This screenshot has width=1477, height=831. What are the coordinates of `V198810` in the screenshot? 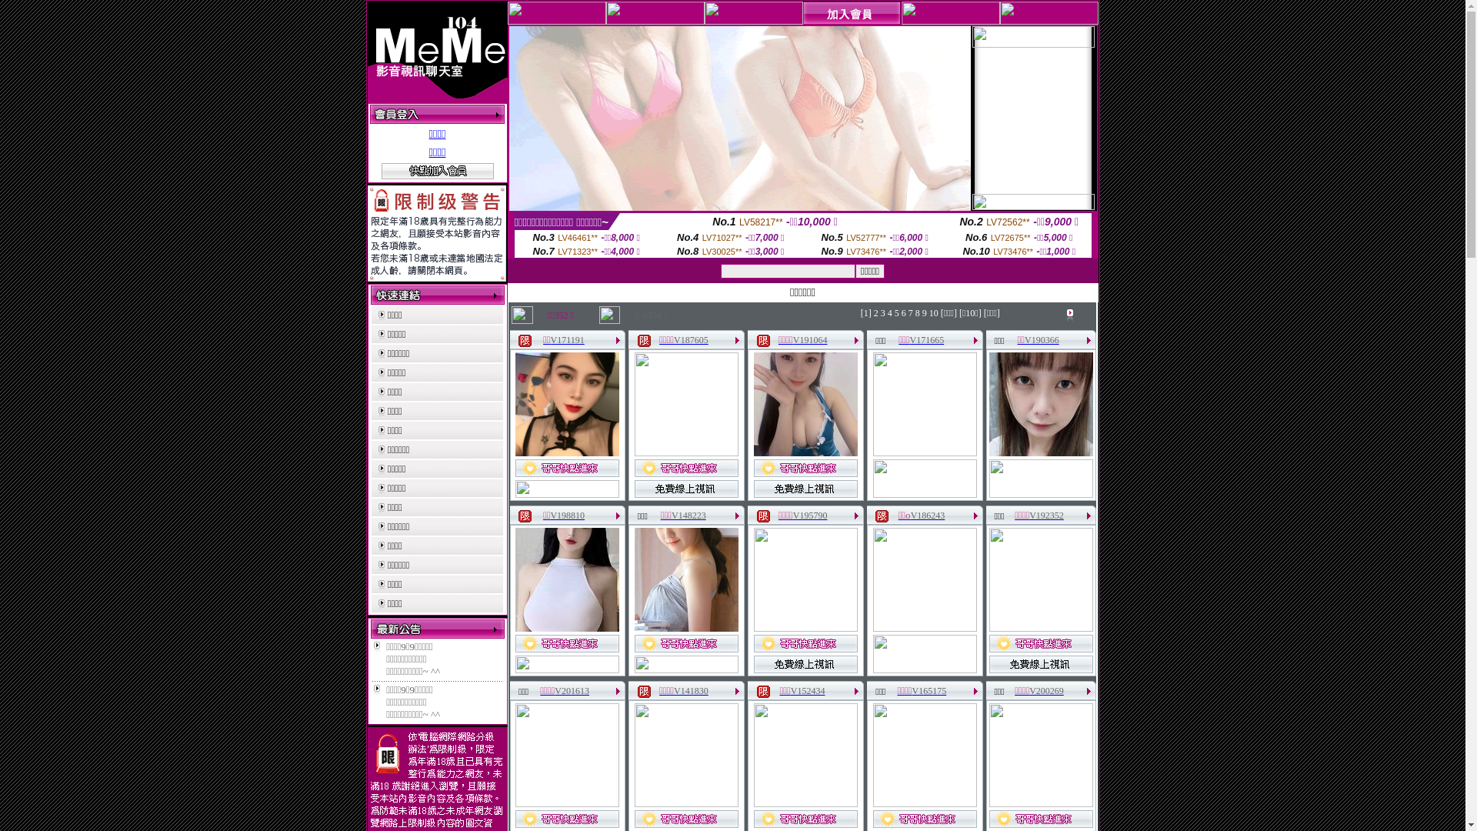 It's located at (568, 516).